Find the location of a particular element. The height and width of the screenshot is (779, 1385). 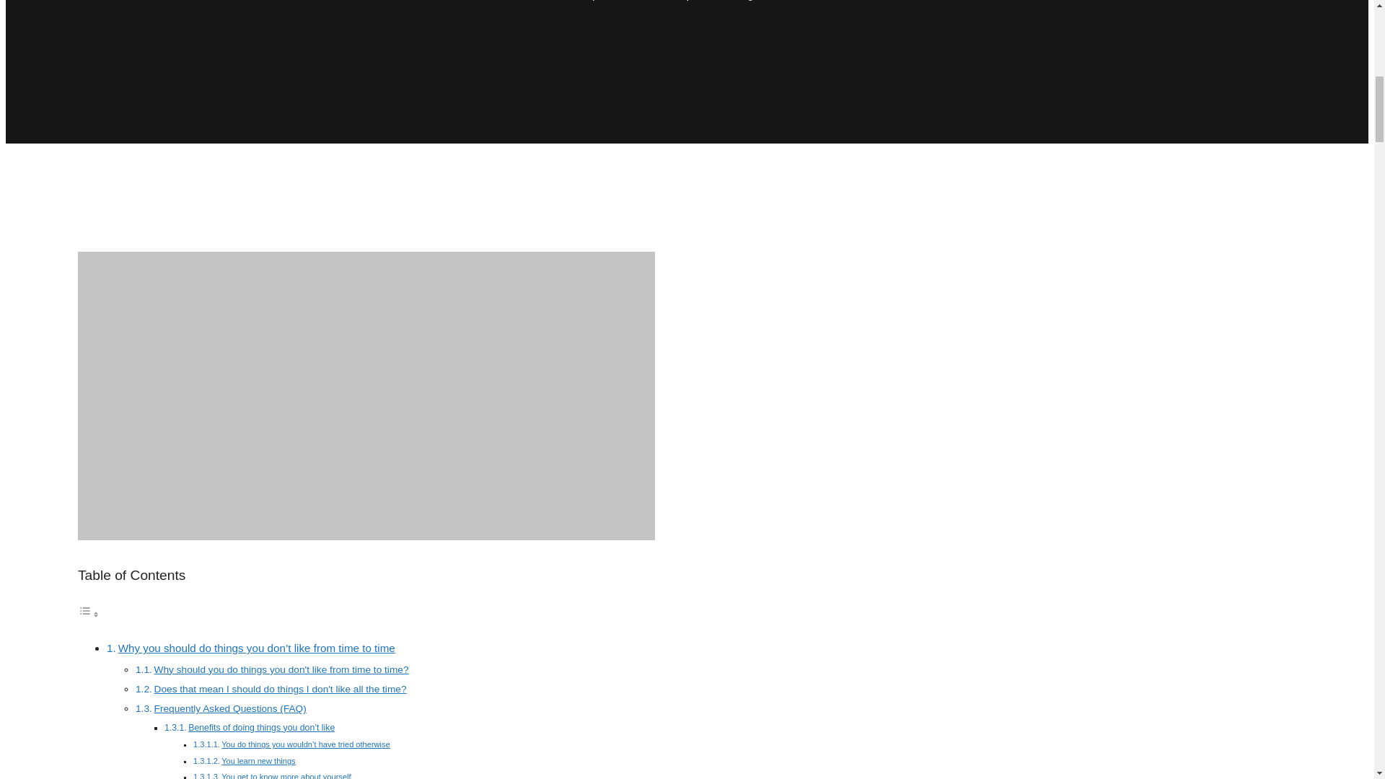

You learn new things is located at coordinates (258, 760).